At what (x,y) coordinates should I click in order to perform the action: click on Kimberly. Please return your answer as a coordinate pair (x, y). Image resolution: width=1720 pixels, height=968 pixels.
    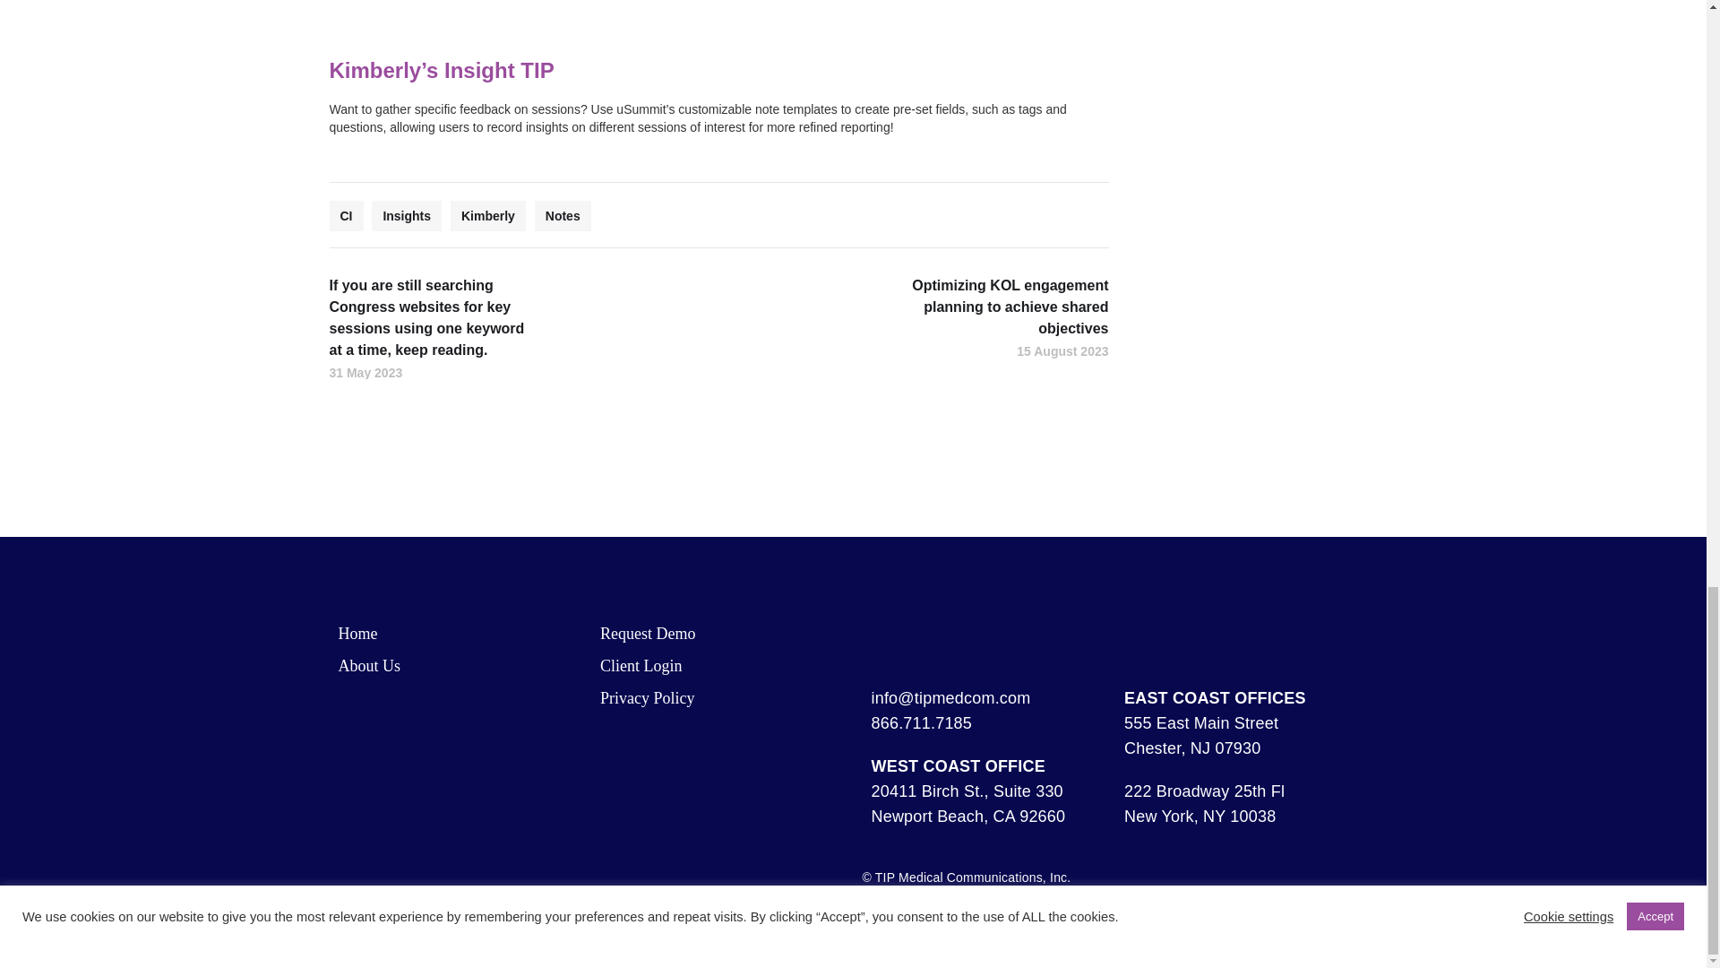
    Looking at the image, I should click on (488, 215).